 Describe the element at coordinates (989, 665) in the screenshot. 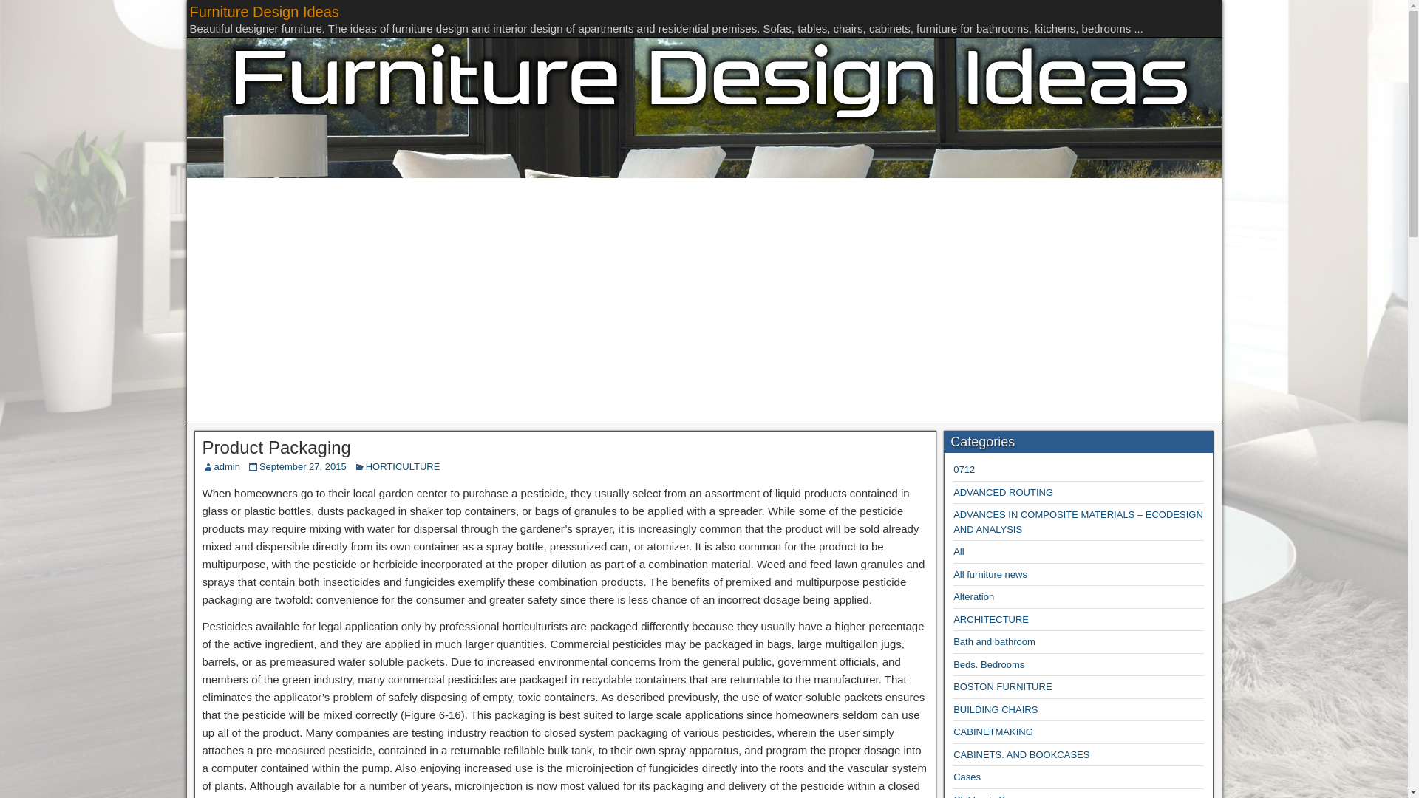

I see `Beds. Bedrooms` at that location.